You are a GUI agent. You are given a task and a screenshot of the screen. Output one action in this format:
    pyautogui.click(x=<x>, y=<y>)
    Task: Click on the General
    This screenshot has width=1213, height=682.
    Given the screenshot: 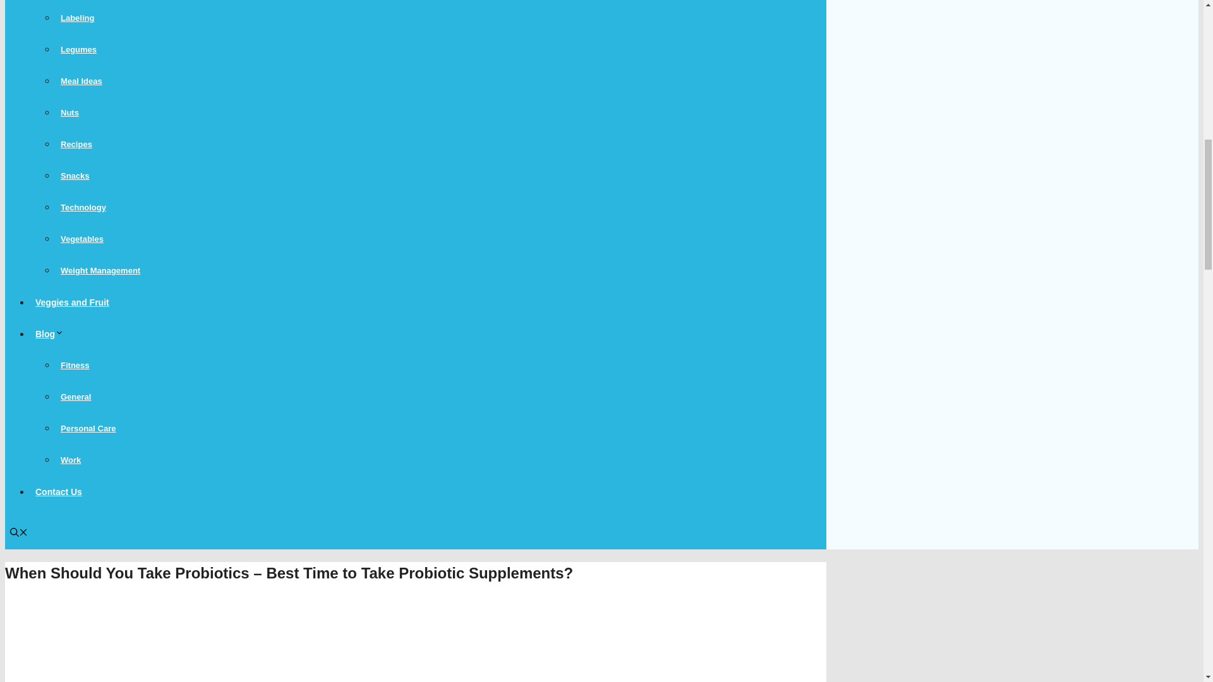 What is the action you would take?
    pyautogui.click(x=76, y=397)
    